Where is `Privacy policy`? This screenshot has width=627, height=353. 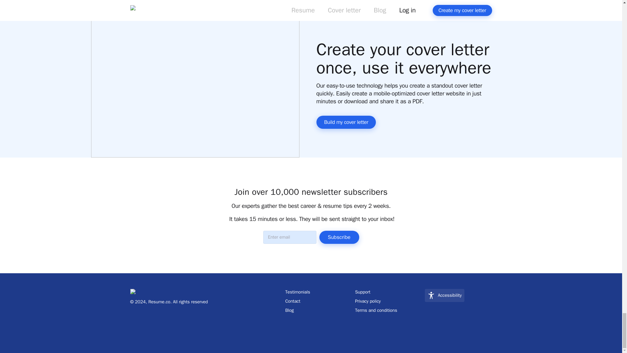 Privacy policy is located at coordinates (388, 301).